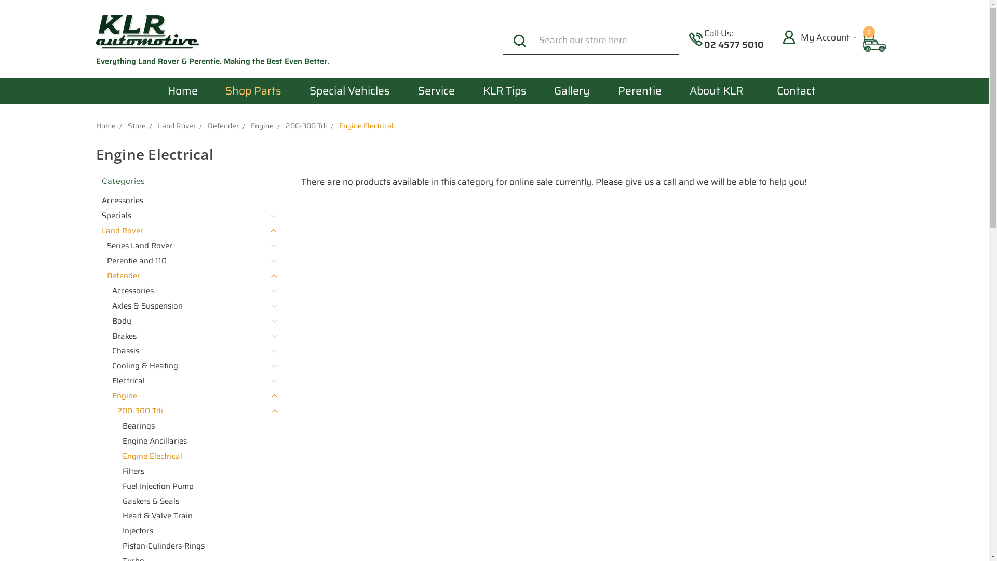 Image resolution: width=997 pixels, height=561 pixels. I want to click on Accessories, so click(192, 291).